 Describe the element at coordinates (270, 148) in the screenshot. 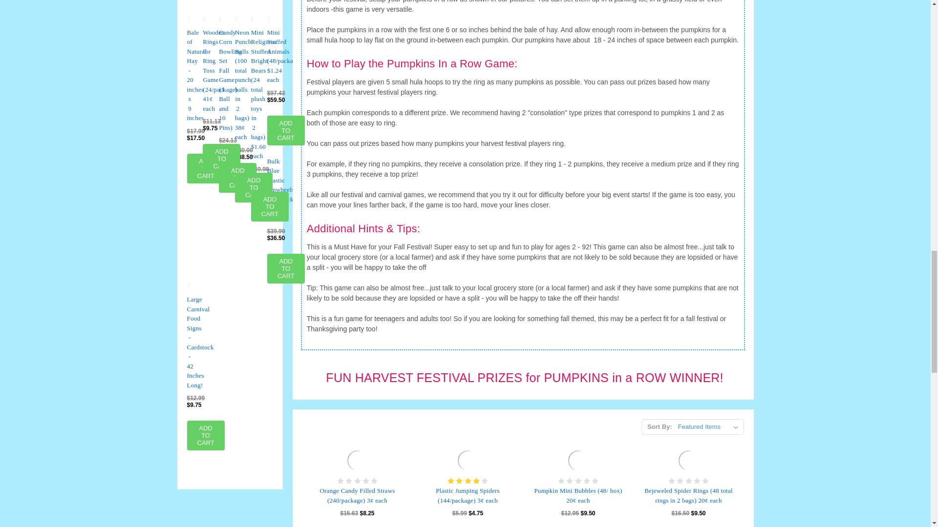

I see `Bulk Blue Plastic Pinwheels` at that location.